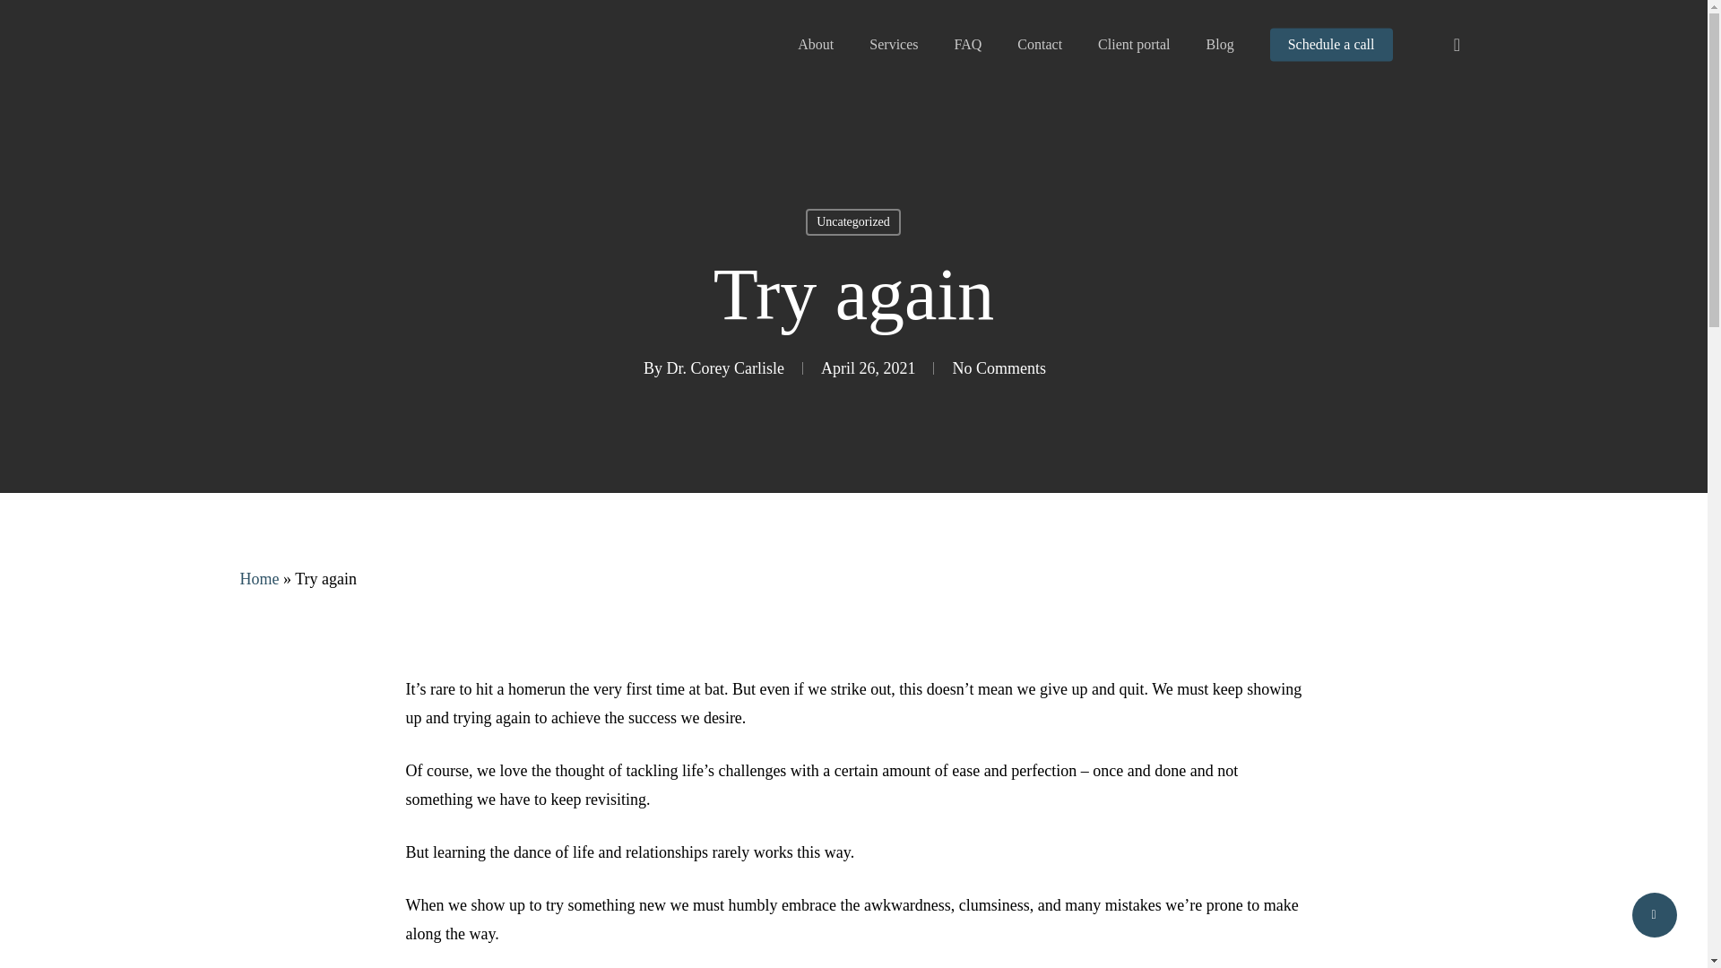  Describe the element at coordinates (726, 367) in the screenshot. I see `Posts by Dr. Corey Carlisle` at that location.